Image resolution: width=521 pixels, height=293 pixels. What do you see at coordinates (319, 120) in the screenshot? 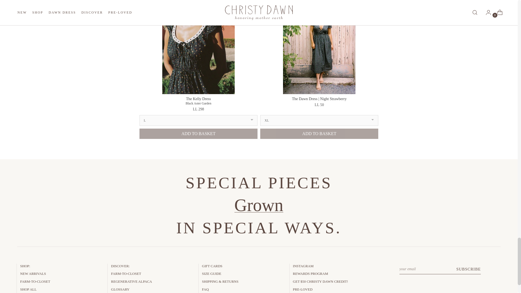
I see `Select product variant` at bounding box center [319, 120].